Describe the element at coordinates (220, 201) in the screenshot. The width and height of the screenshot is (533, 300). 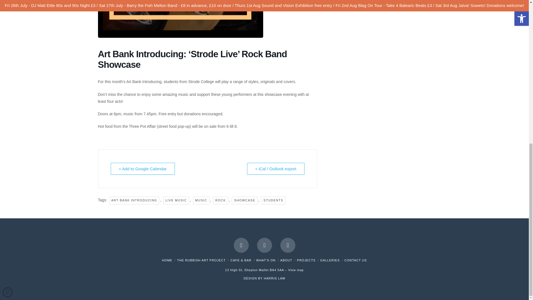
I see `ROCK` at that location.